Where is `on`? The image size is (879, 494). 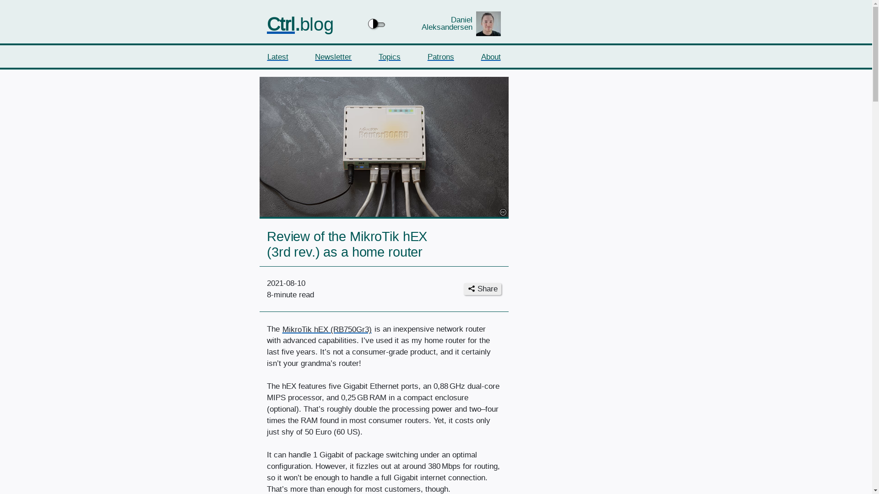 on is located at coordinates (377, 24).